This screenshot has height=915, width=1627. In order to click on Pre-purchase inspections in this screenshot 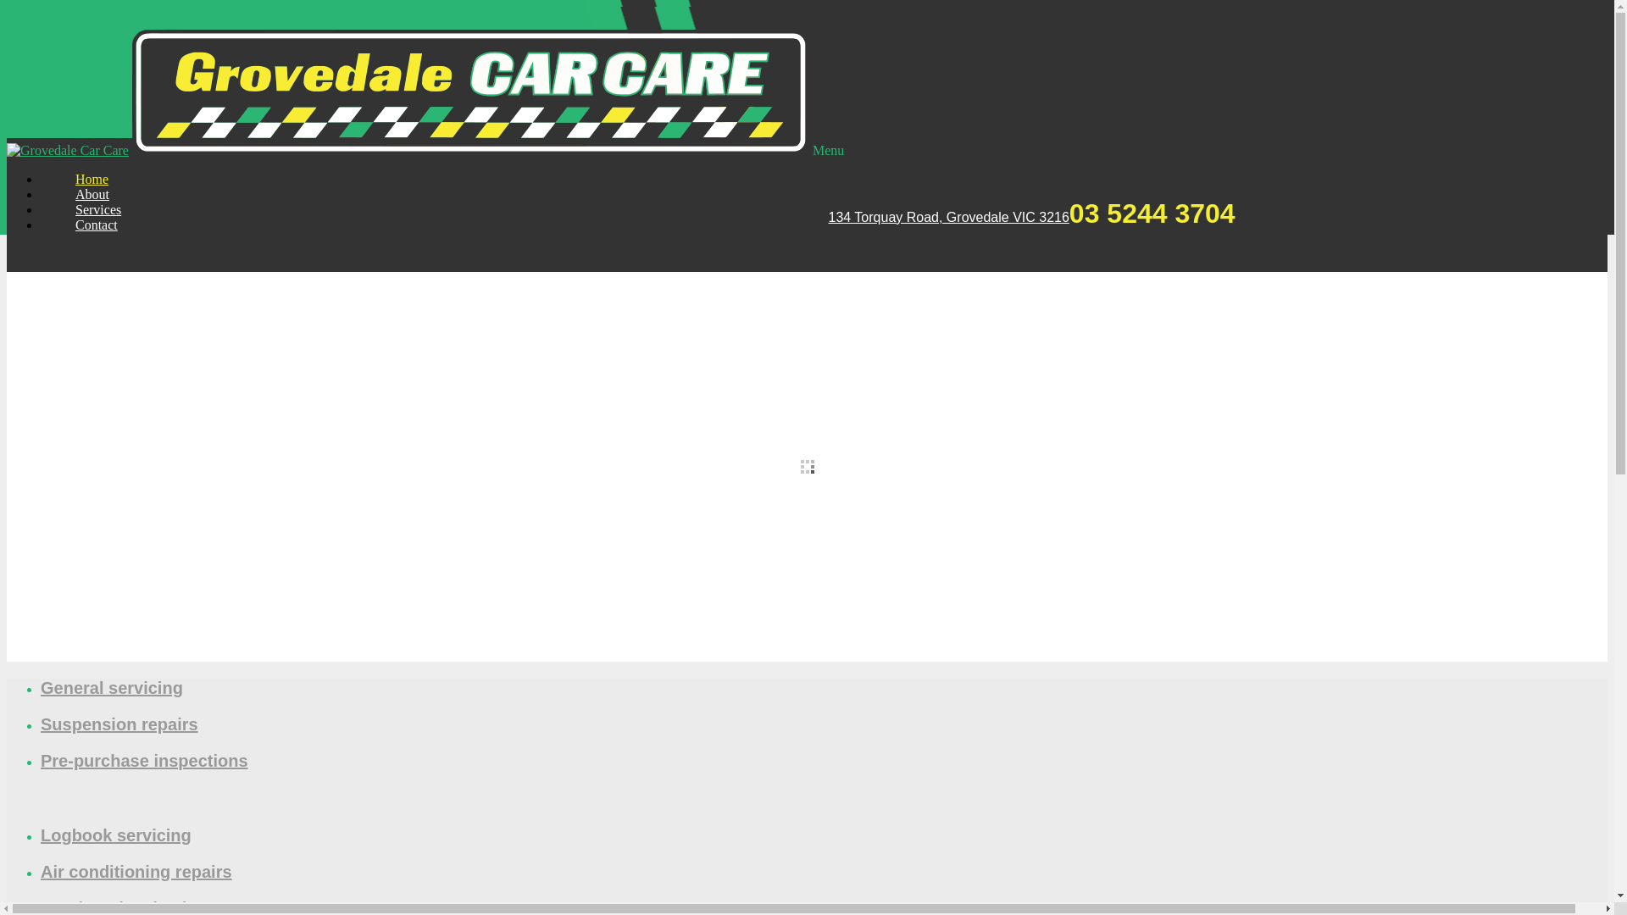, I will do `click(144, 761)`.